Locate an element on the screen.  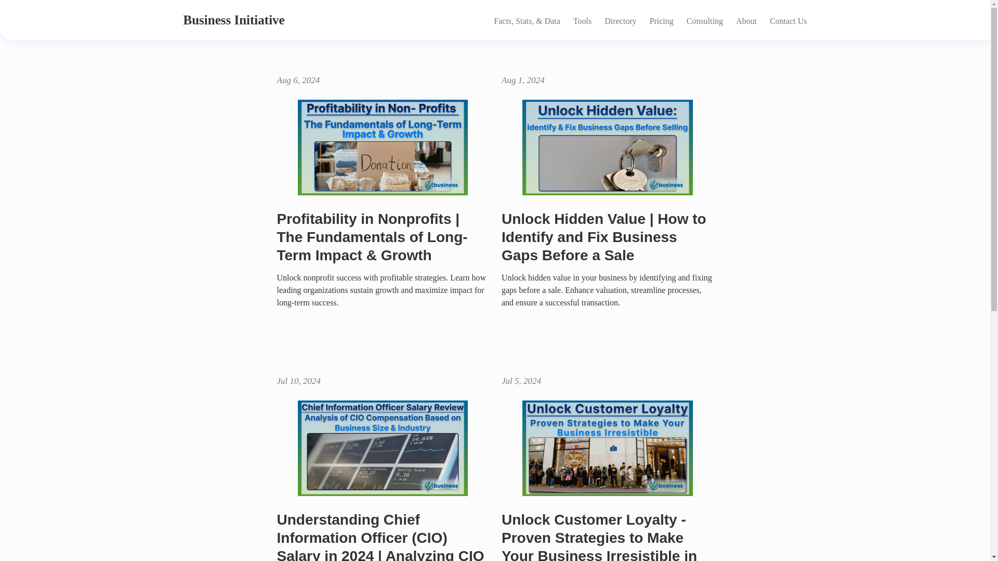
Contact Us is located at coordinates (788, 13).